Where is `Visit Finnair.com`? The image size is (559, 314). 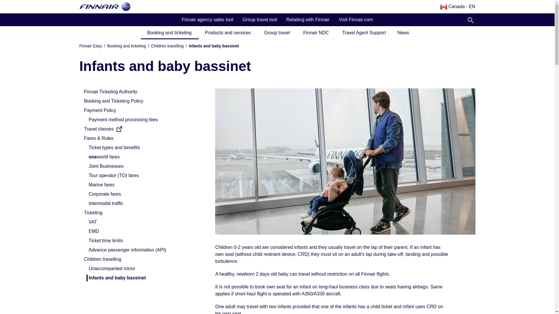
Visit Finnair.com is located at coordinates (356, 20).